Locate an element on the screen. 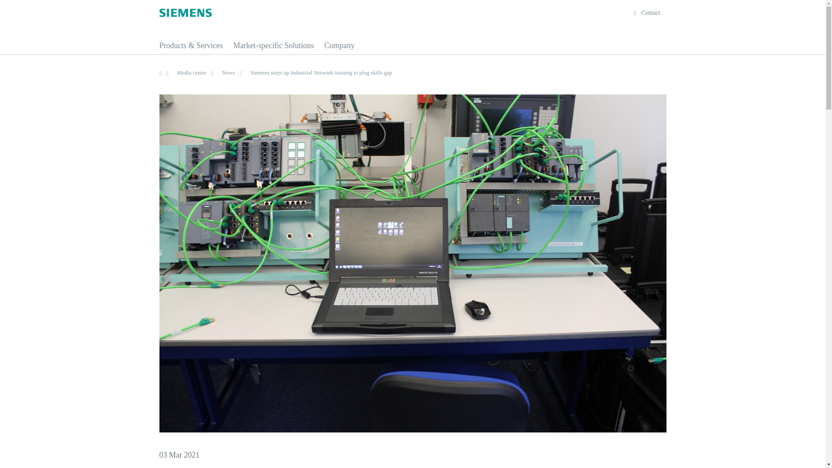 Image resolution: width=832 pixels, height=468 pixels. Company is located at coordinates (339, 48).